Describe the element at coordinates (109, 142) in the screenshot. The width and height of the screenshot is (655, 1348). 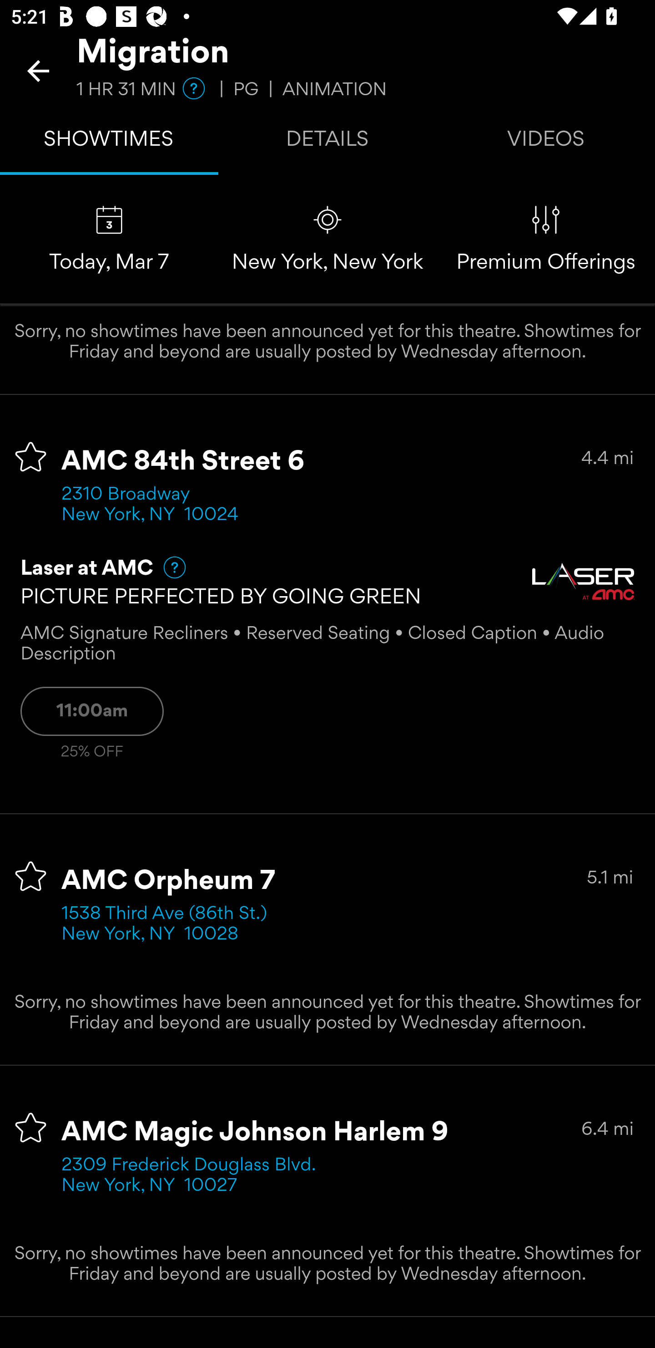
I see `SHOWTIMES
Tab 1 of 3` at that location.